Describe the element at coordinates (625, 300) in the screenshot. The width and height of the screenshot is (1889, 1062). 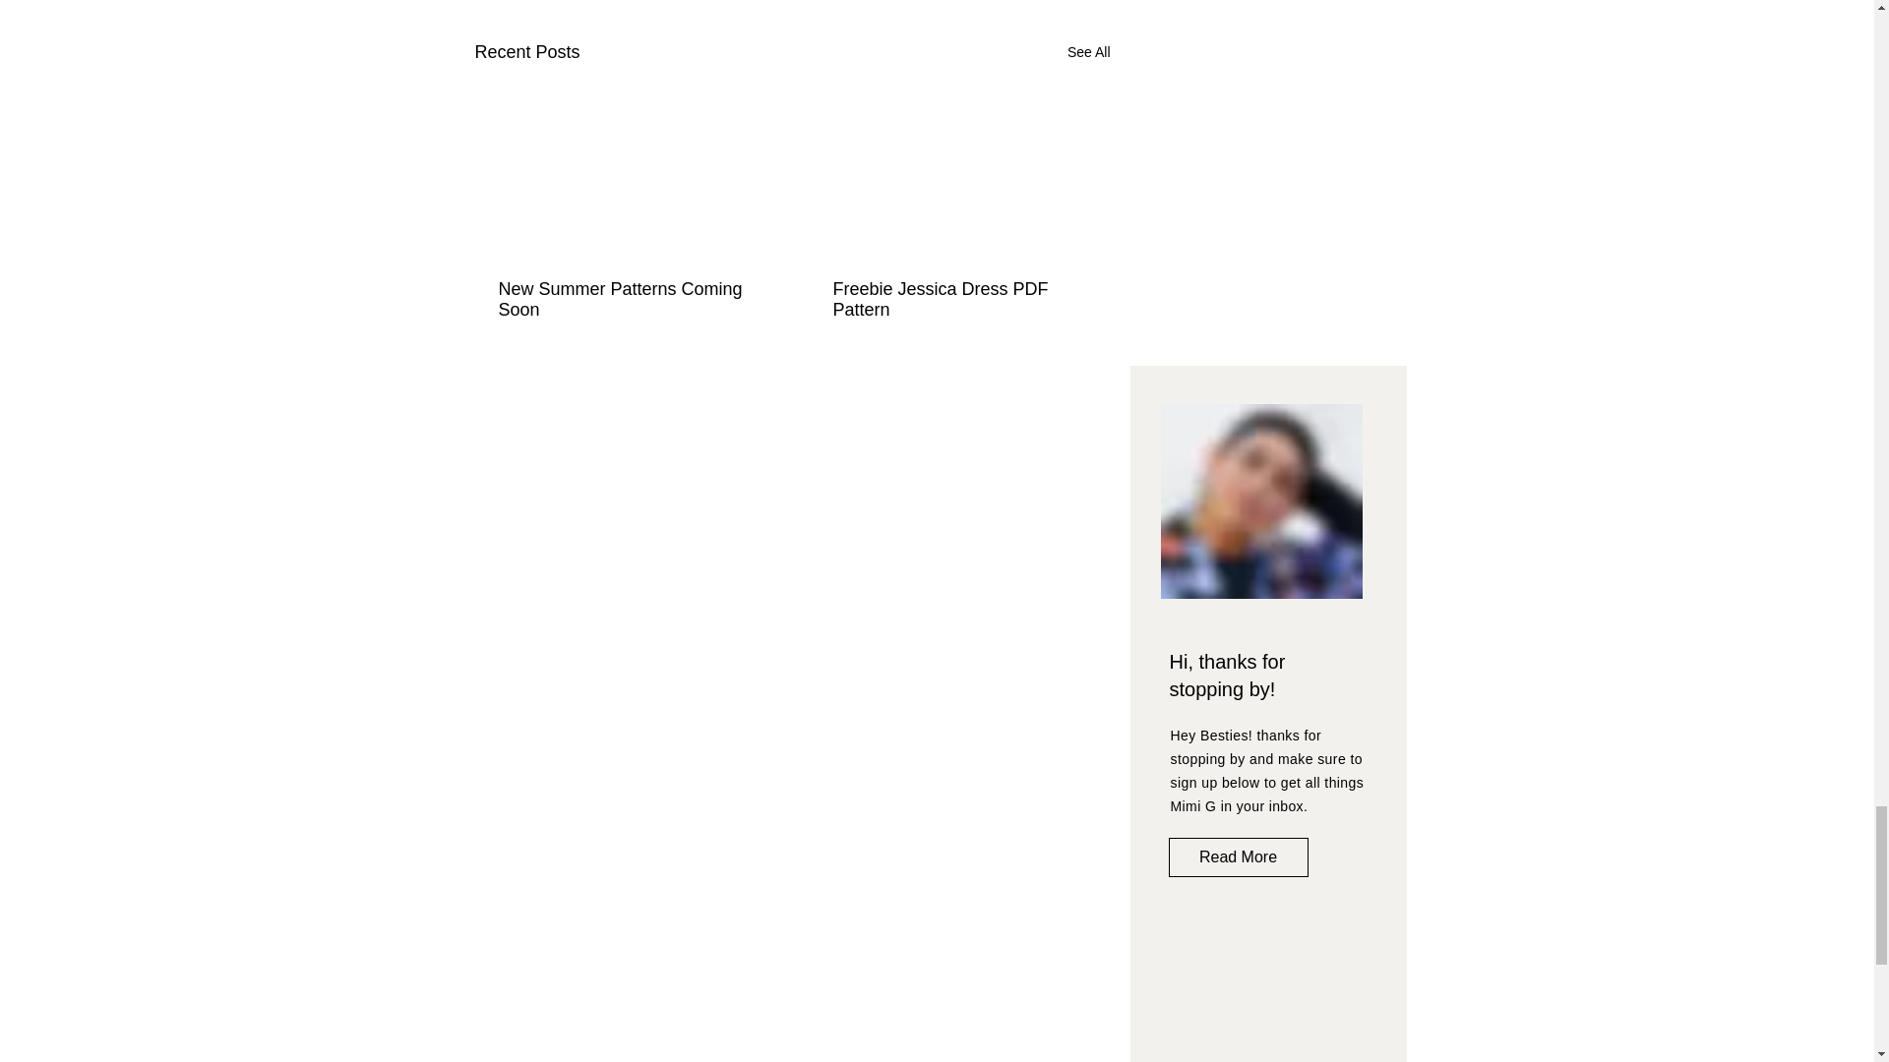
I see `New Summer Patterns Coming Soon` at that location.